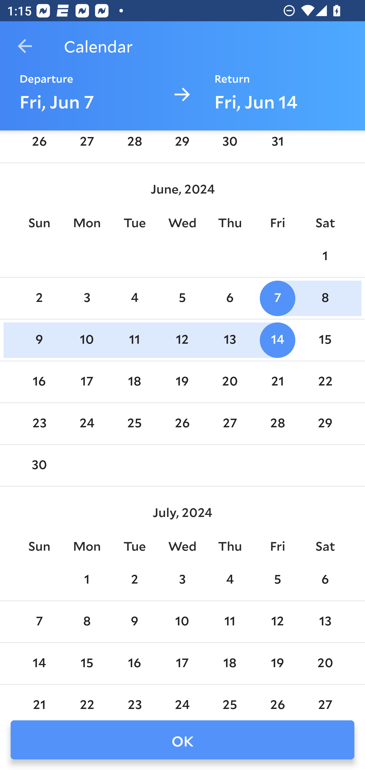 The image size is (365, 770). I want to click on 27, so click(230, 423).